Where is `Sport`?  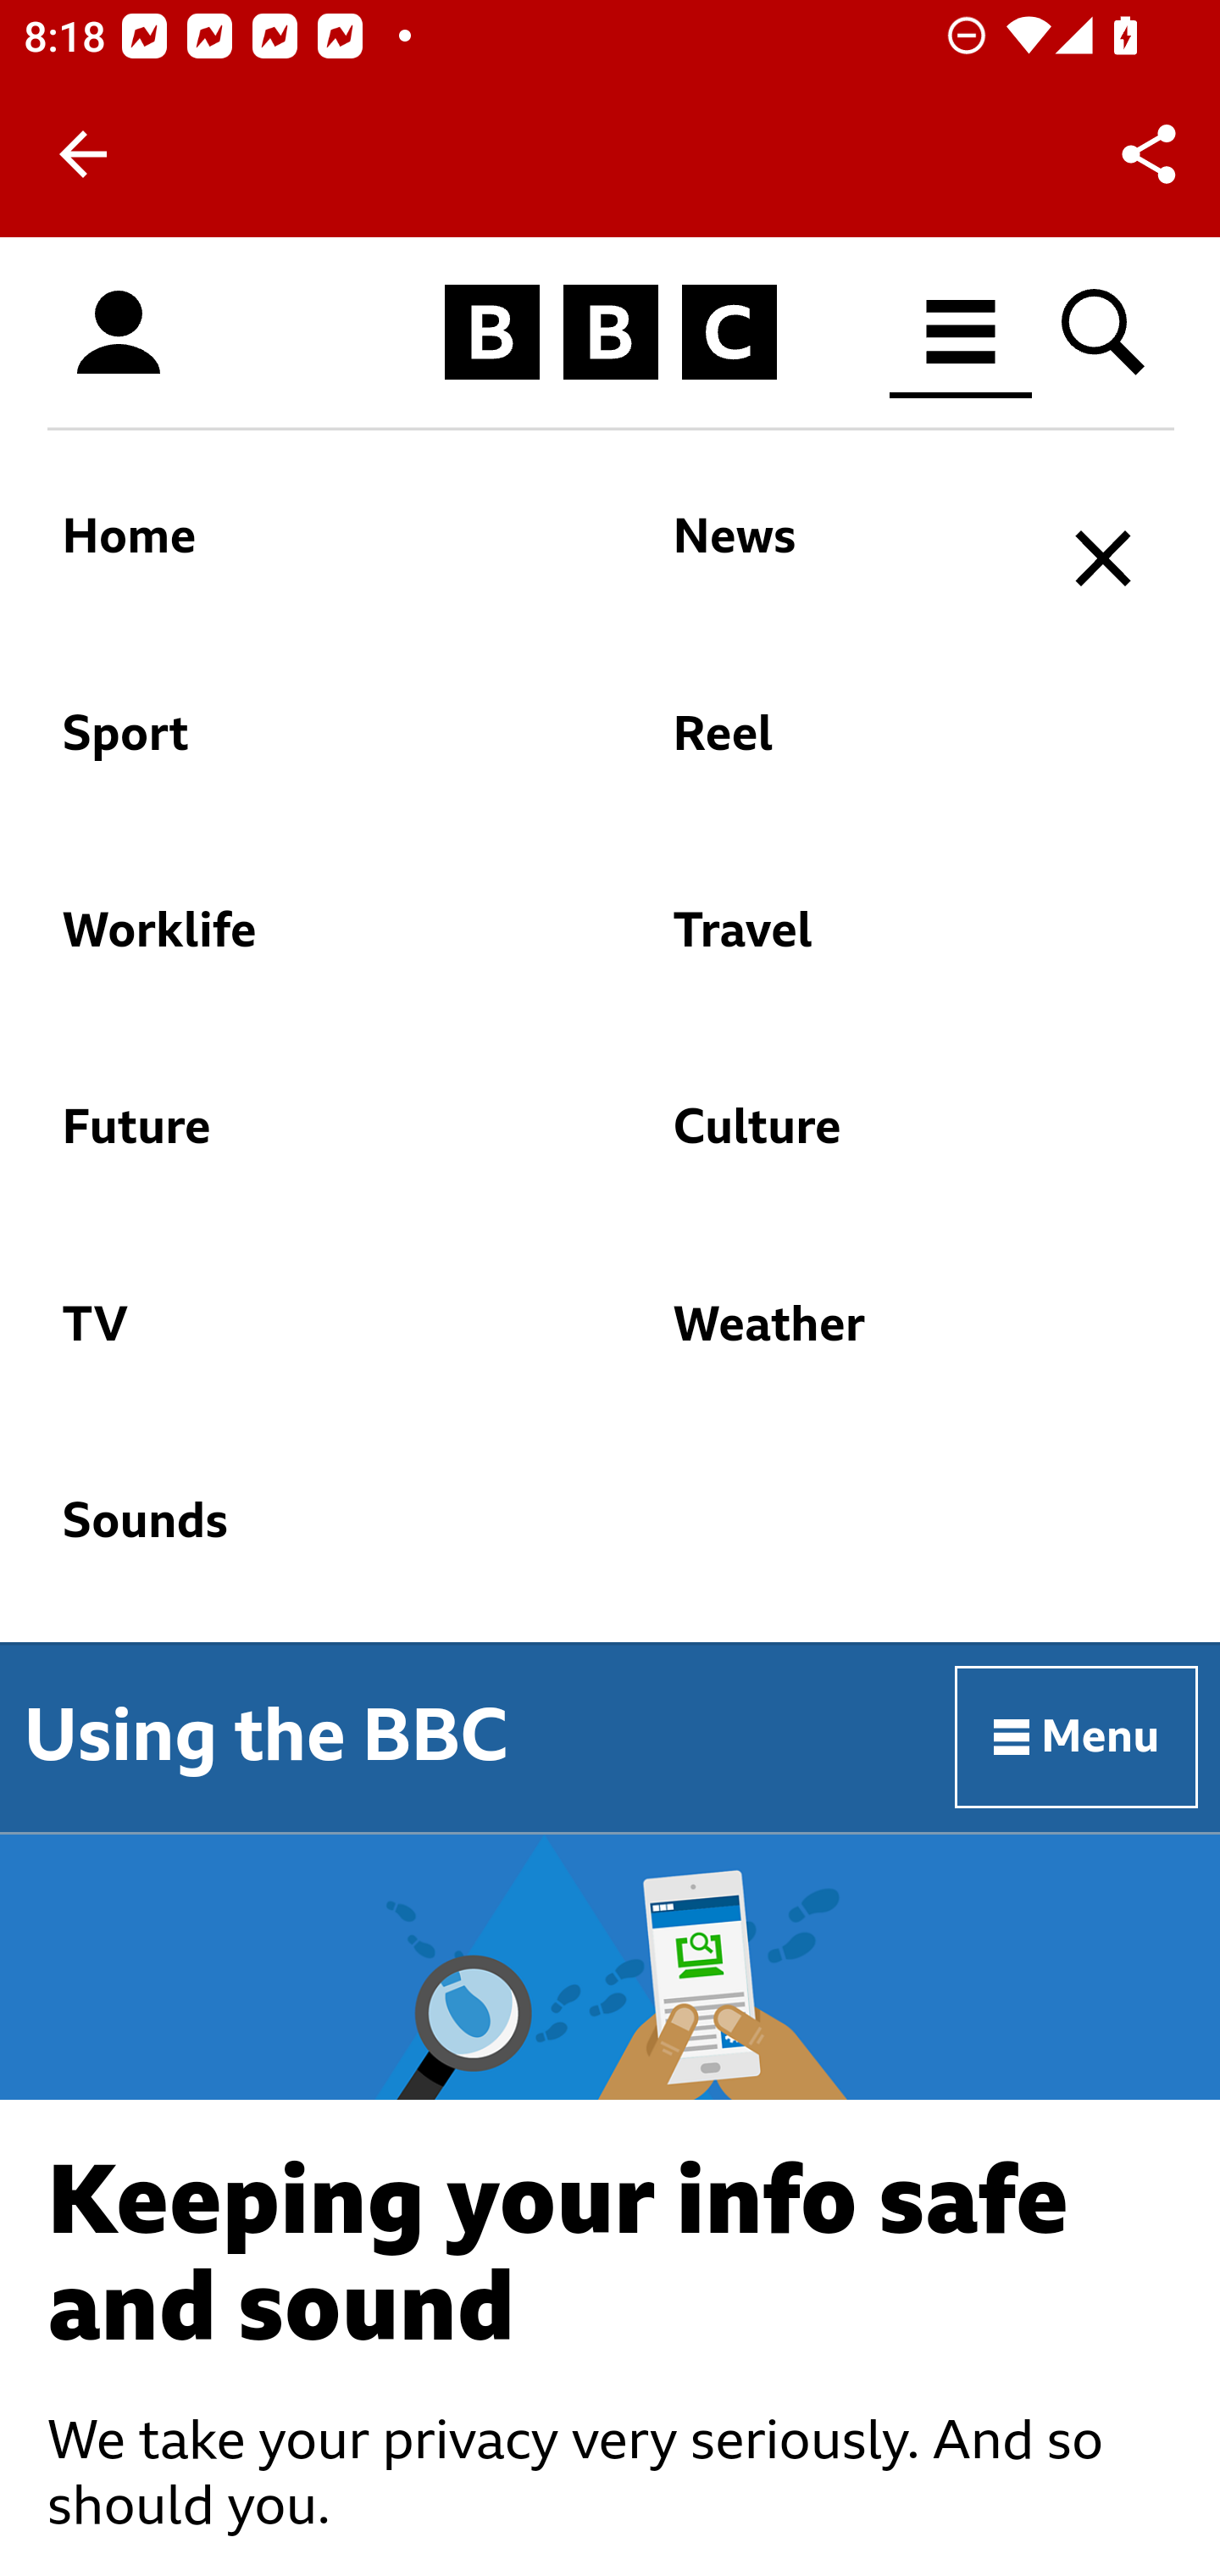
Sport is located at coordinates (295, 749).